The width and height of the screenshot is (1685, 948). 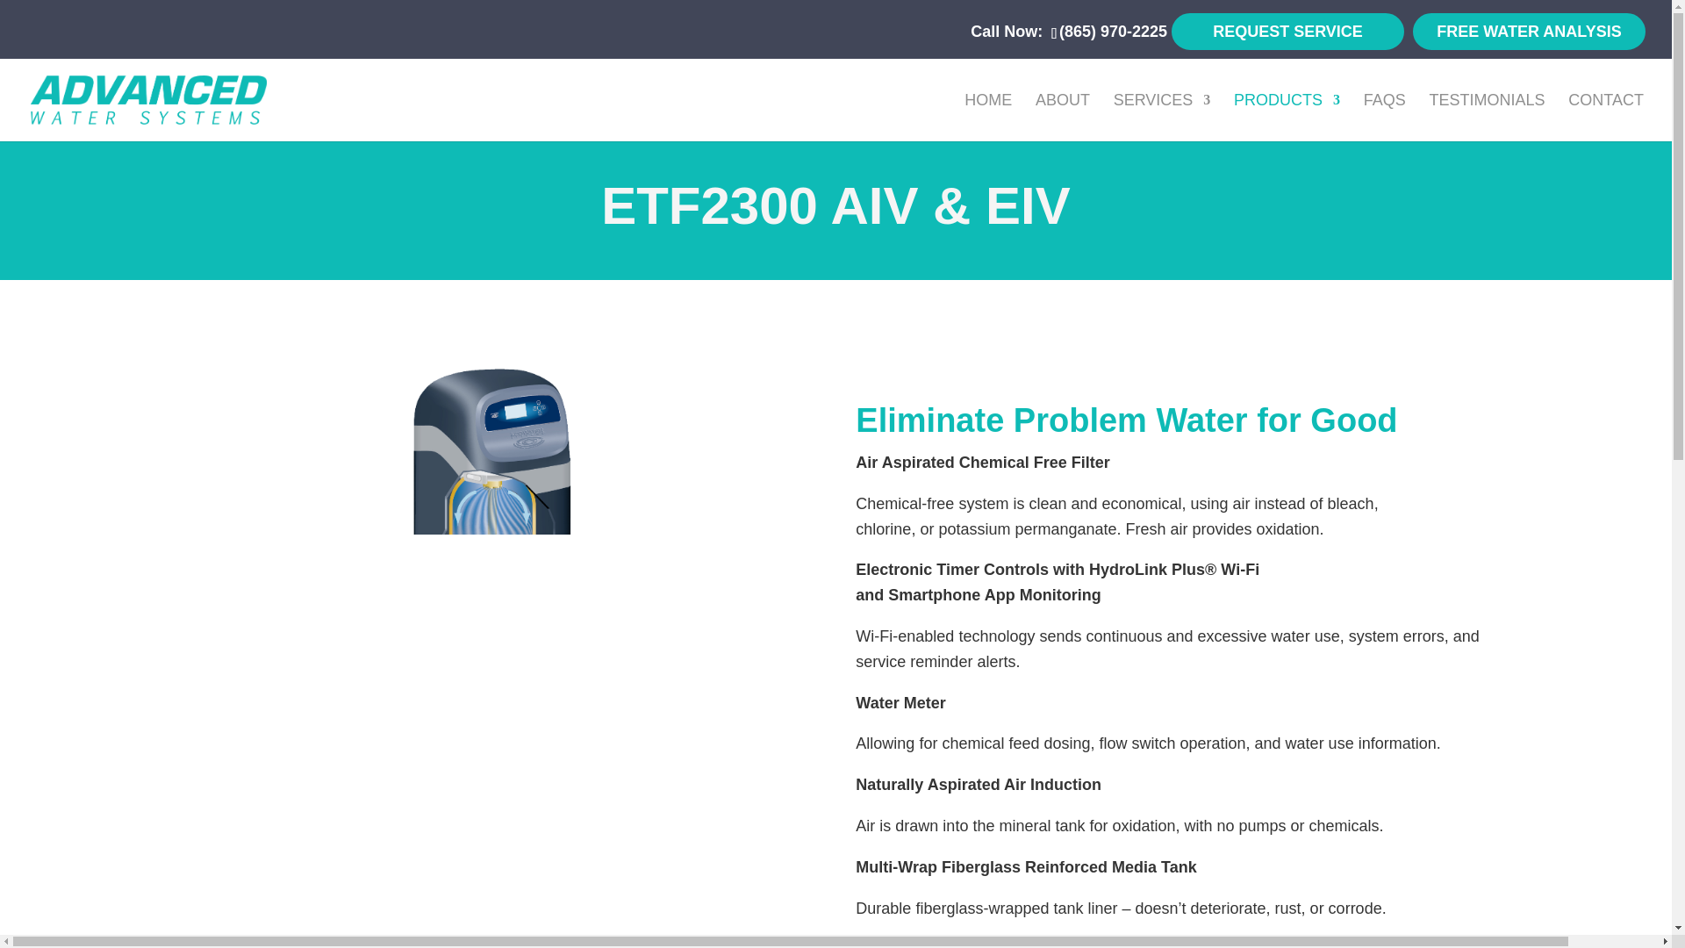 What do you see at coordinates (1162, 117) in the screenshot?
I see `SERVICES` at bounding box center [1162, 117].